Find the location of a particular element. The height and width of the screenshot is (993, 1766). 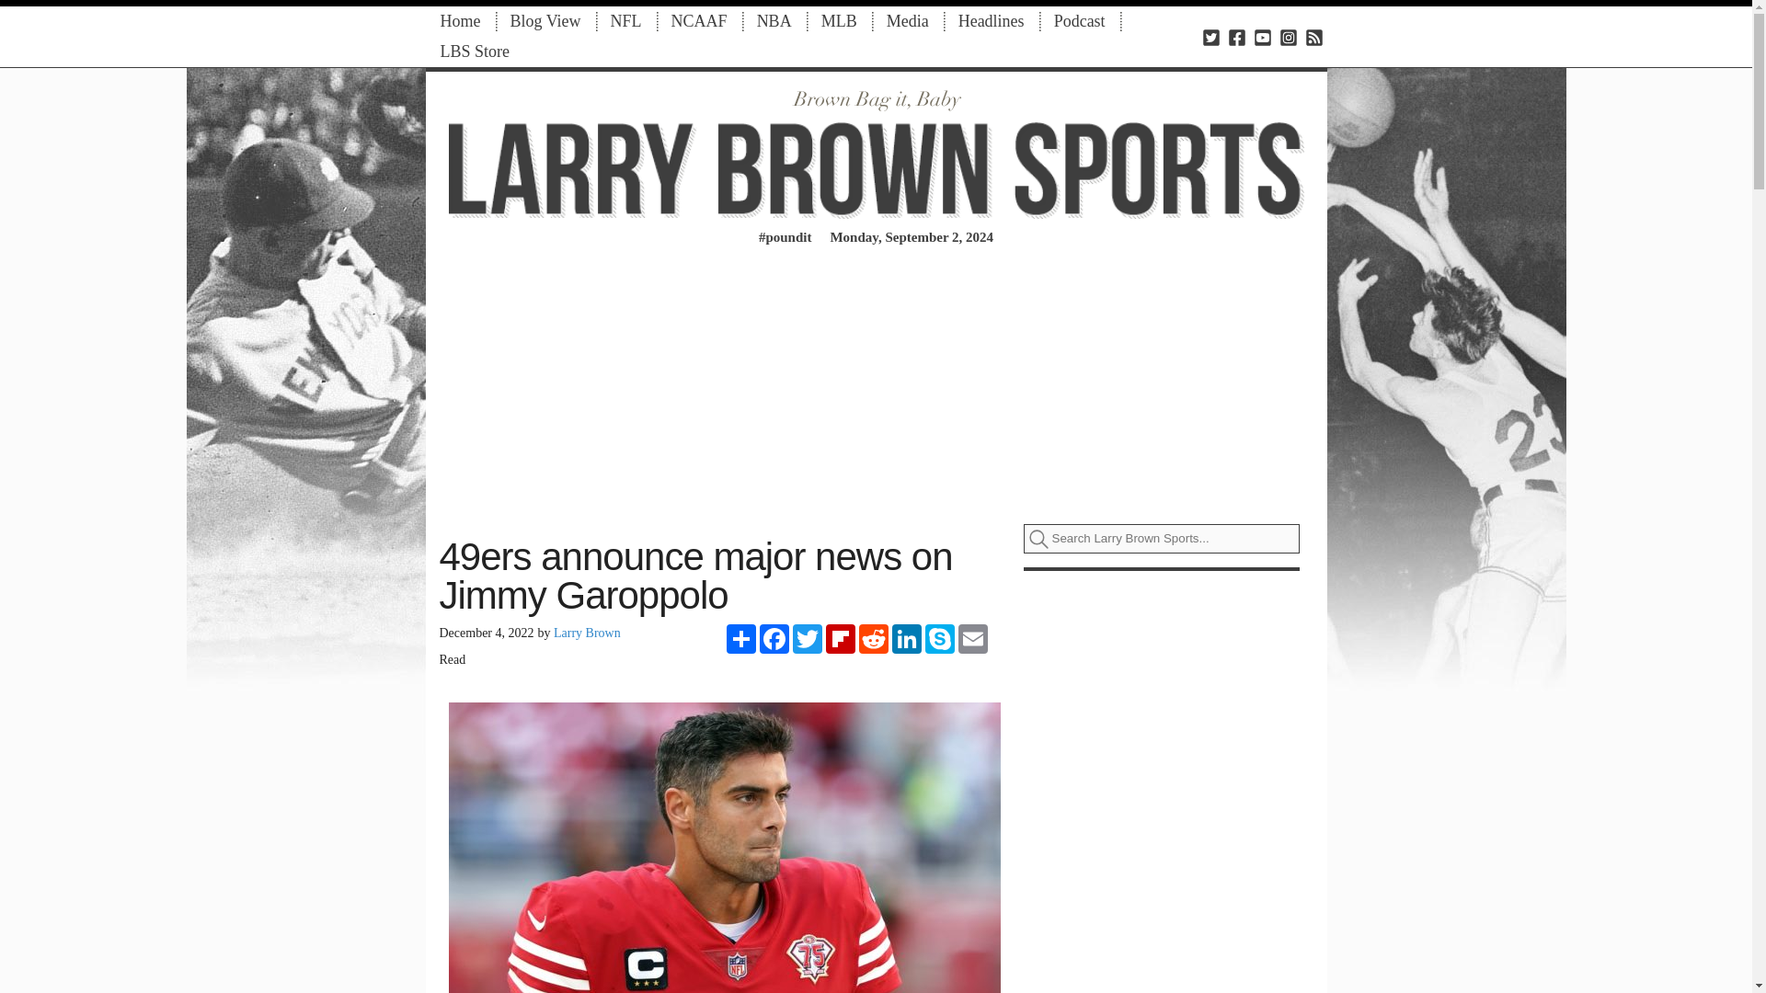

View Larry Brown Sports Facebook is located at coordinates (1236, 37).